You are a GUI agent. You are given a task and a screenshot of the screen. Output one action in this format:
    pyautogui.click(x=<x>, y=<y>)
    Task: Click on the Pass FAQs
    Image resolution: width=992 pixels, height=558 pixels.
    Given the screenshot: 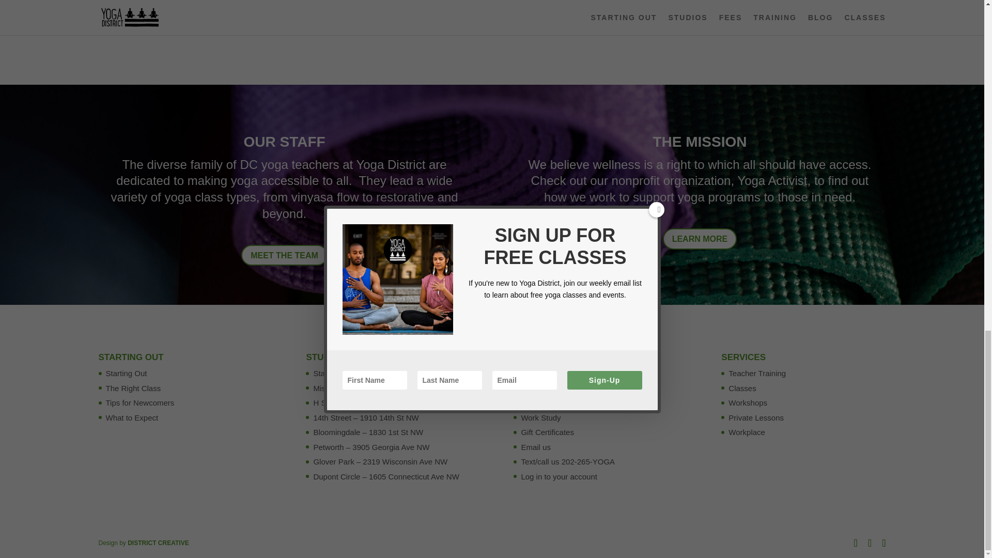 What is the action you would take?
    pyautogui.click(x=540, y=389)
    